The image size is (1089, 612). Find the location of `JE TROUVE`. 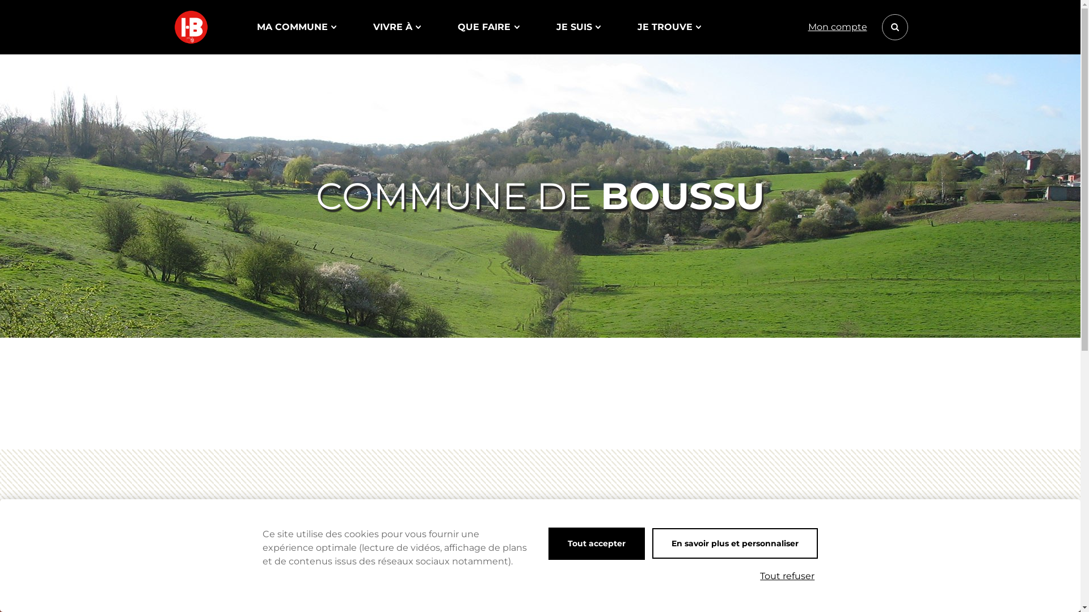

JE TROUVE is located at coordinates (669, 27).